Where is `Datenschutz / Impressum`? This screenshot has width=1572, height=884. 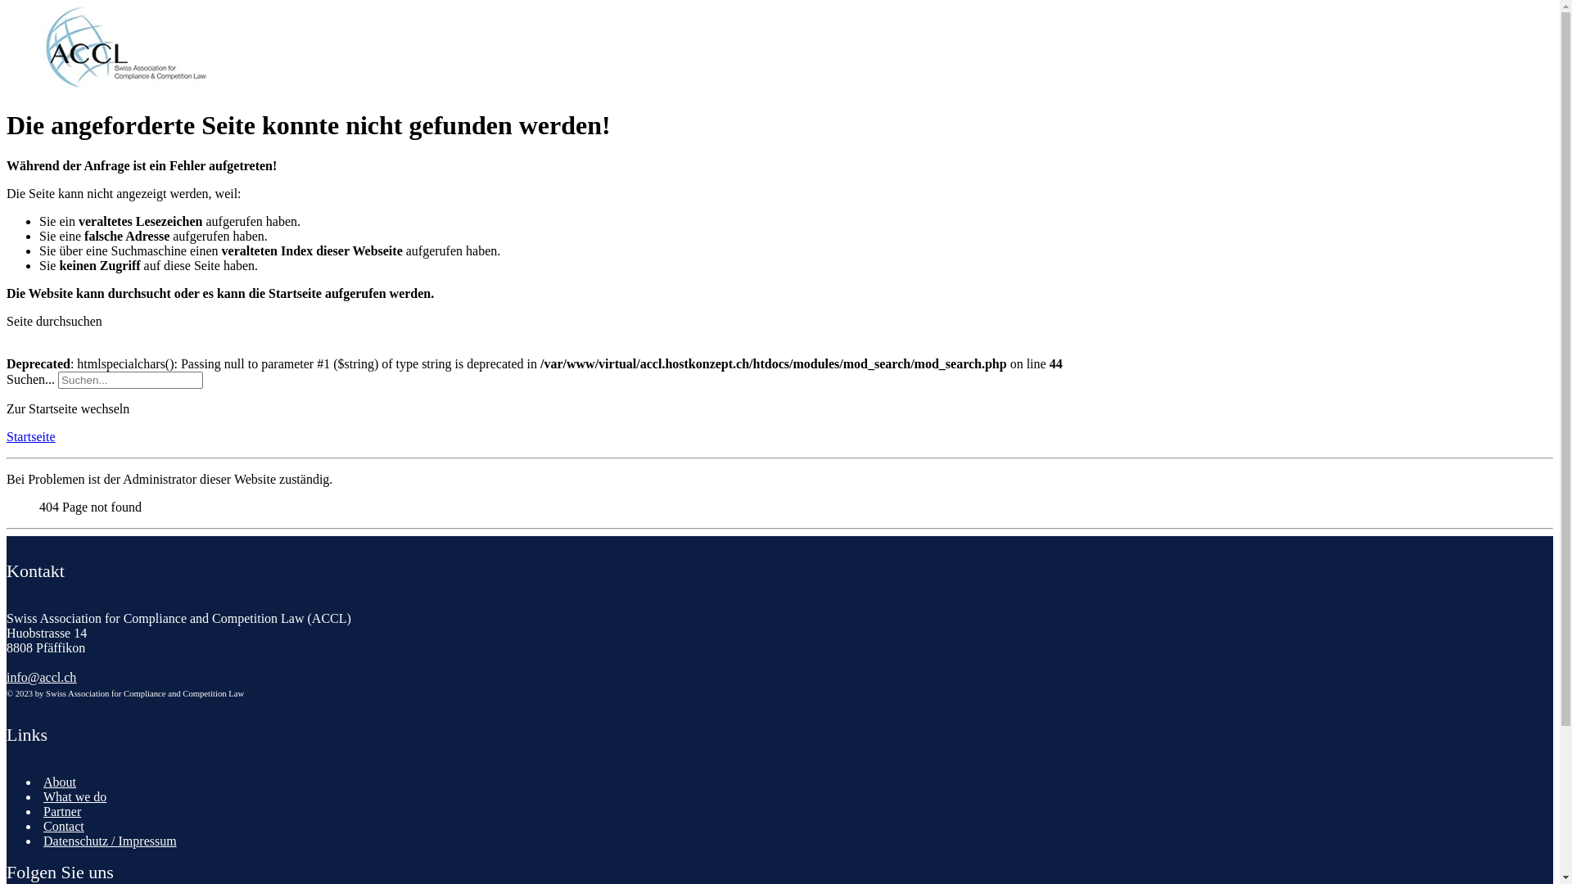 Datenschutz / Impressum is located at coordinates (110, 840).